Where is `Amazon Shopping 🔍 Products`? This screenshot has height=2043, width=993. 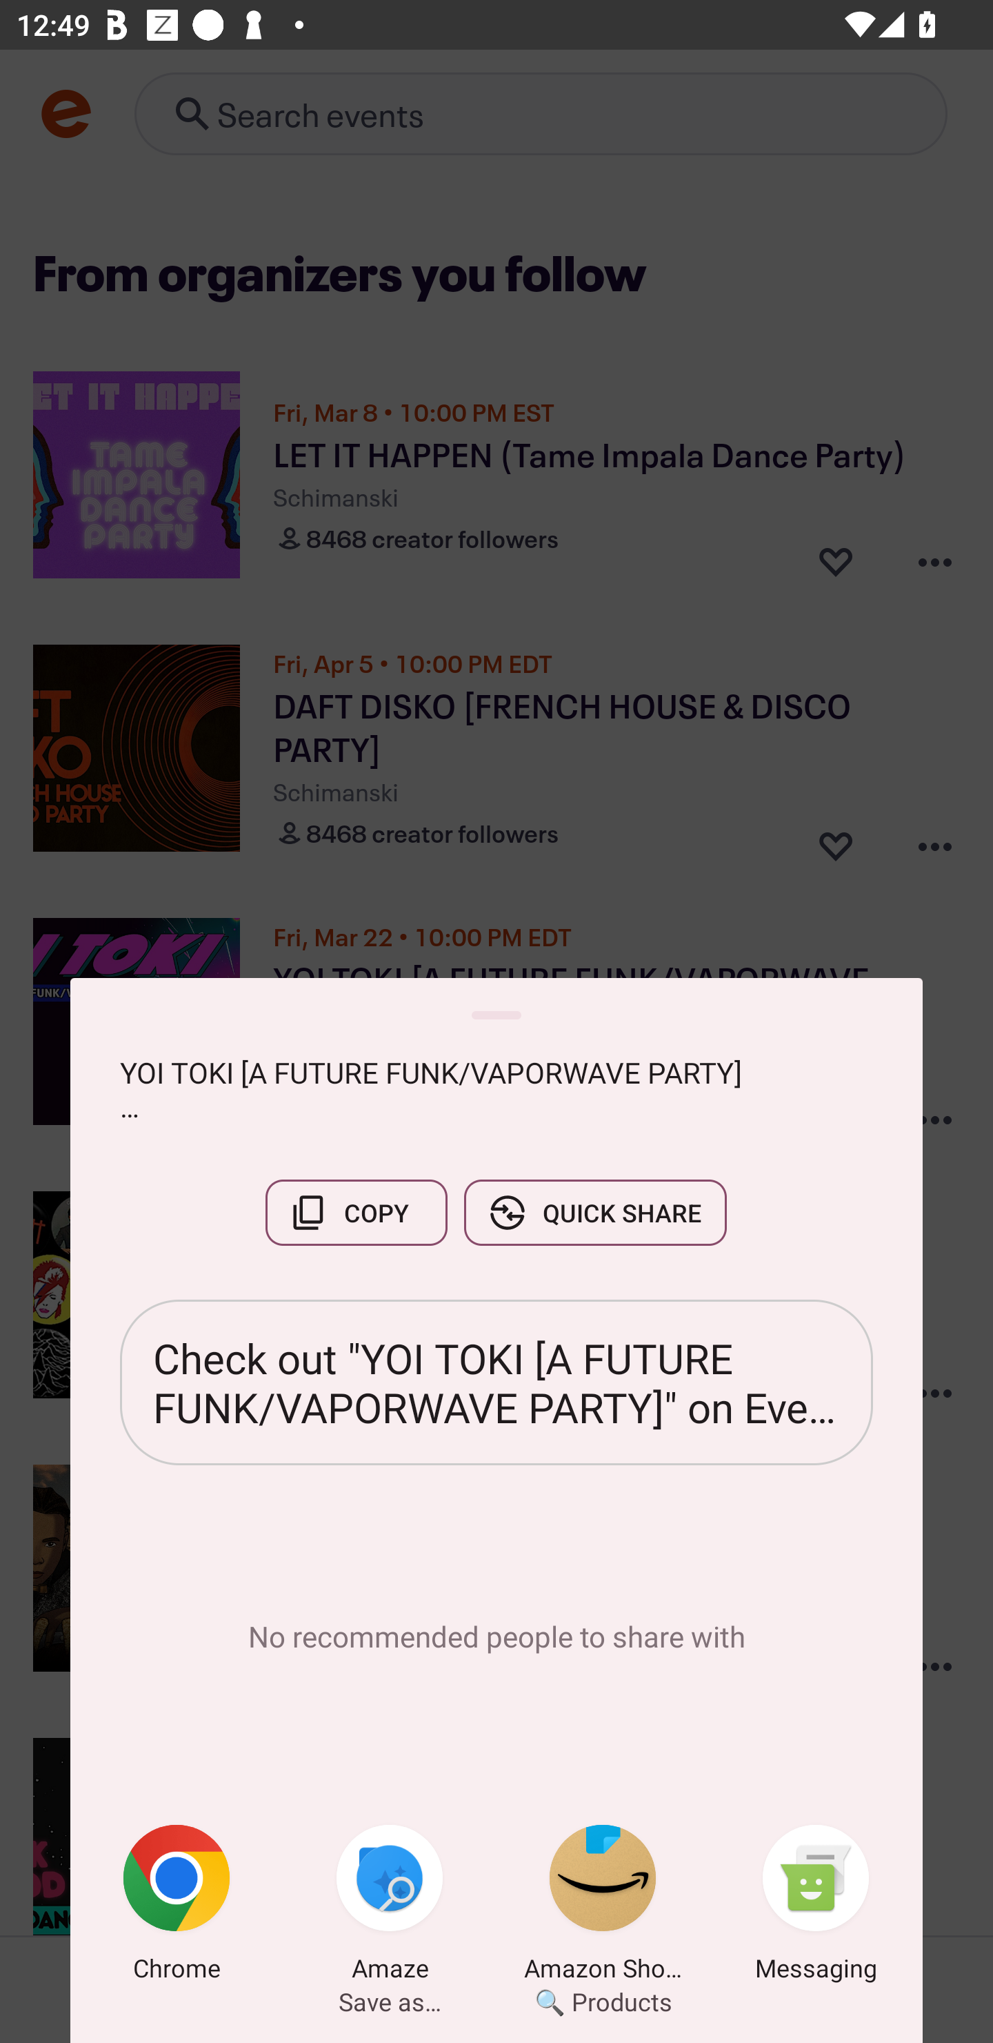 Amazon Shopping 🔍 Products is located at coordinates (603, 1907).